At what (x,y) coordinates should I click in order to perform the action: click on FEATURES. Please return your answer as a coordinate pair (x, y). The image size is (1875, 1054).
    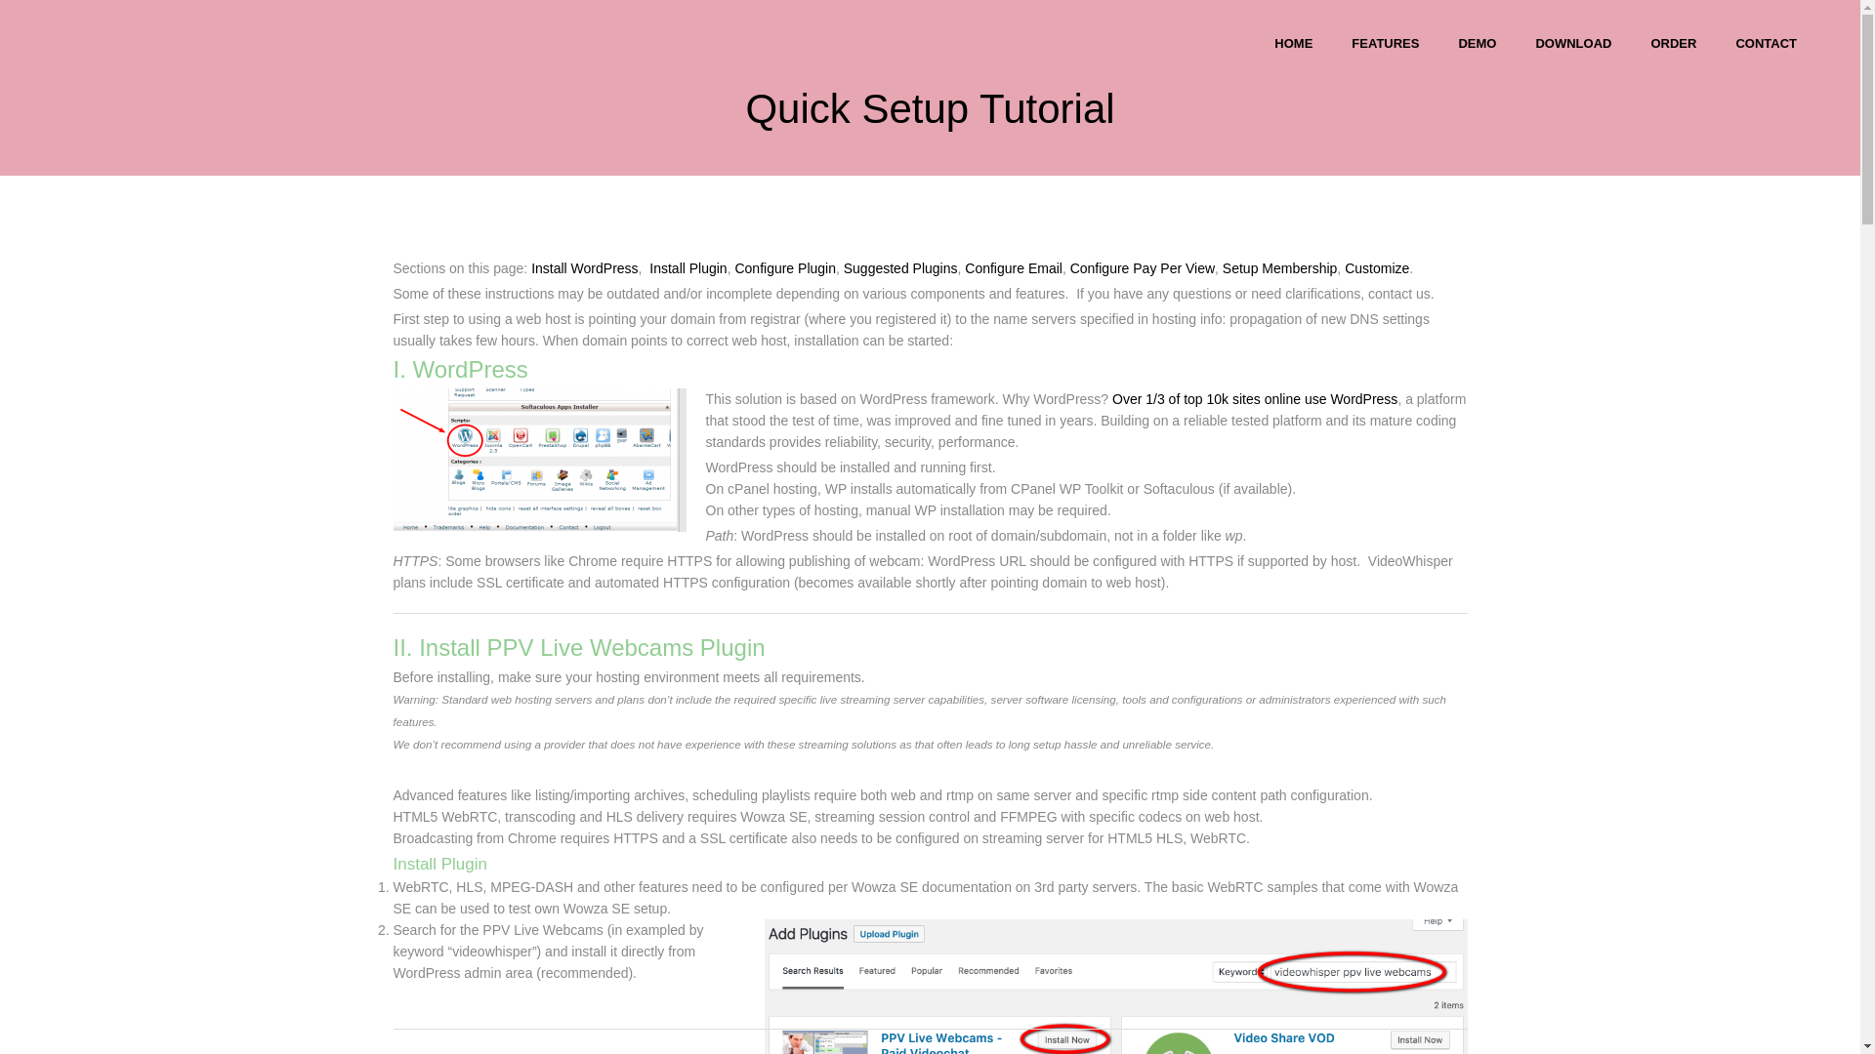
    Looking at the image, I should click on (1385, 43).